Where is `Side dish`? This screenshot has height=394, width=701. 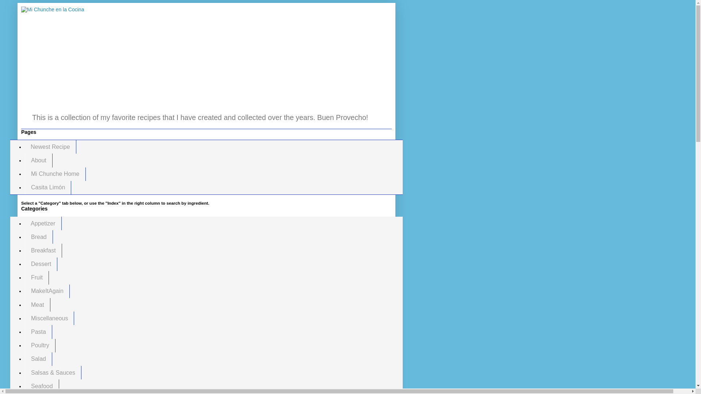
Side dish is located at coordinates (43, 393).